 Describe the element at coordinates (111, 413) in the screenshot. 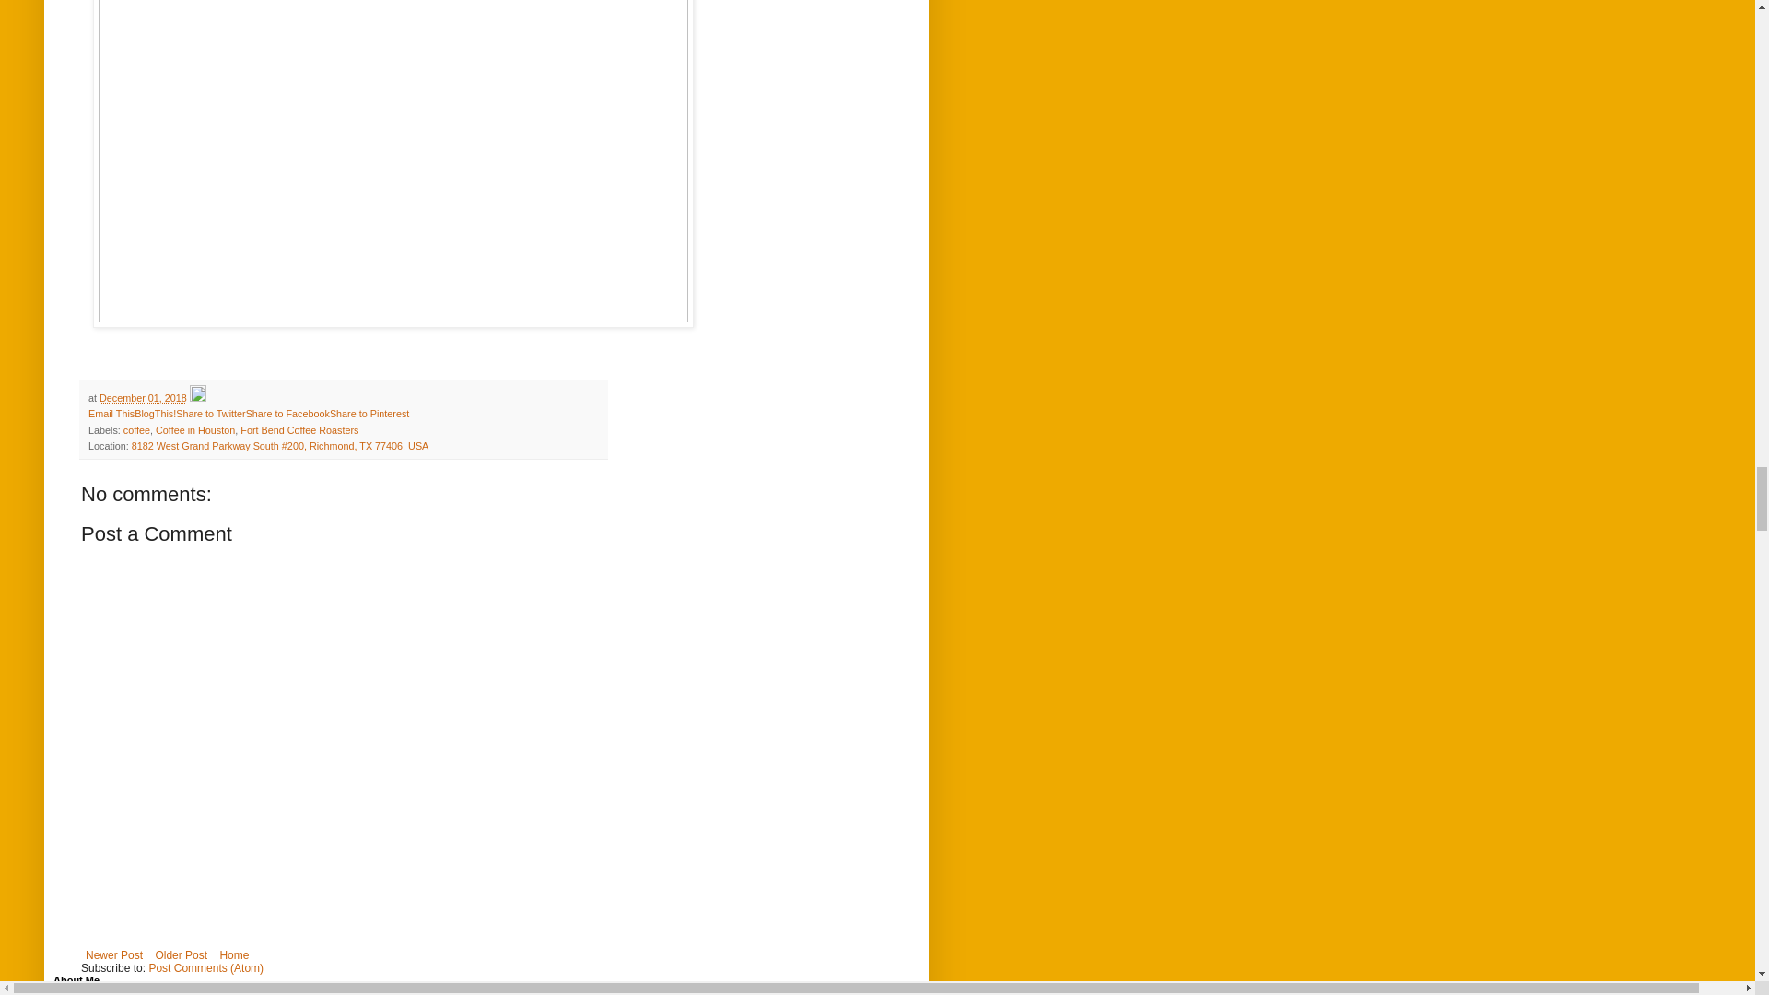

I see `Email This` at that location.